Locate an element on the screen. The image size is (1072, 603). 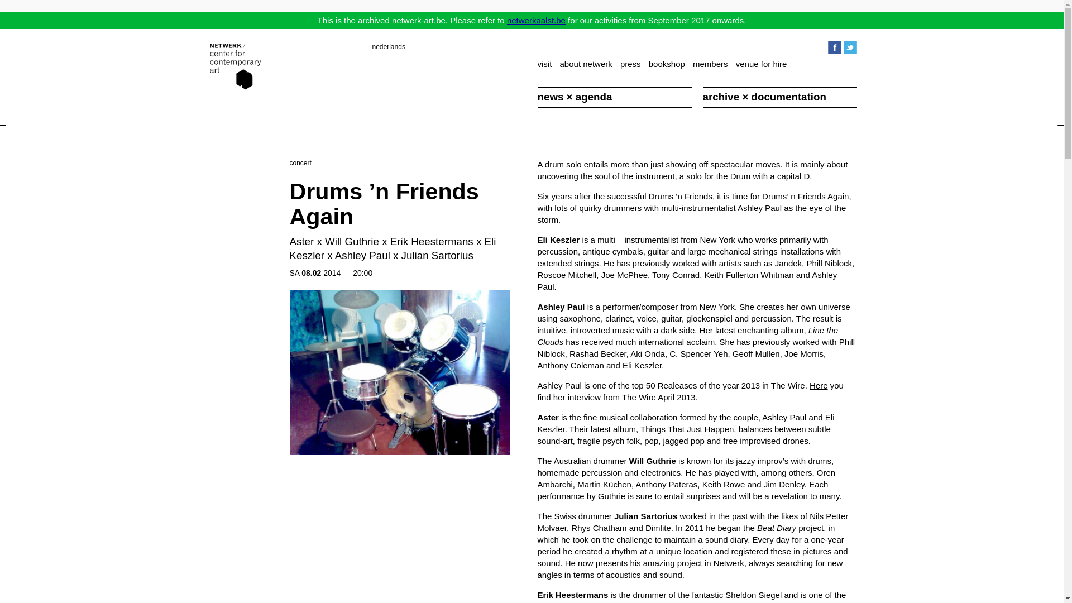
Facebook is located at coordinates (835, 46).